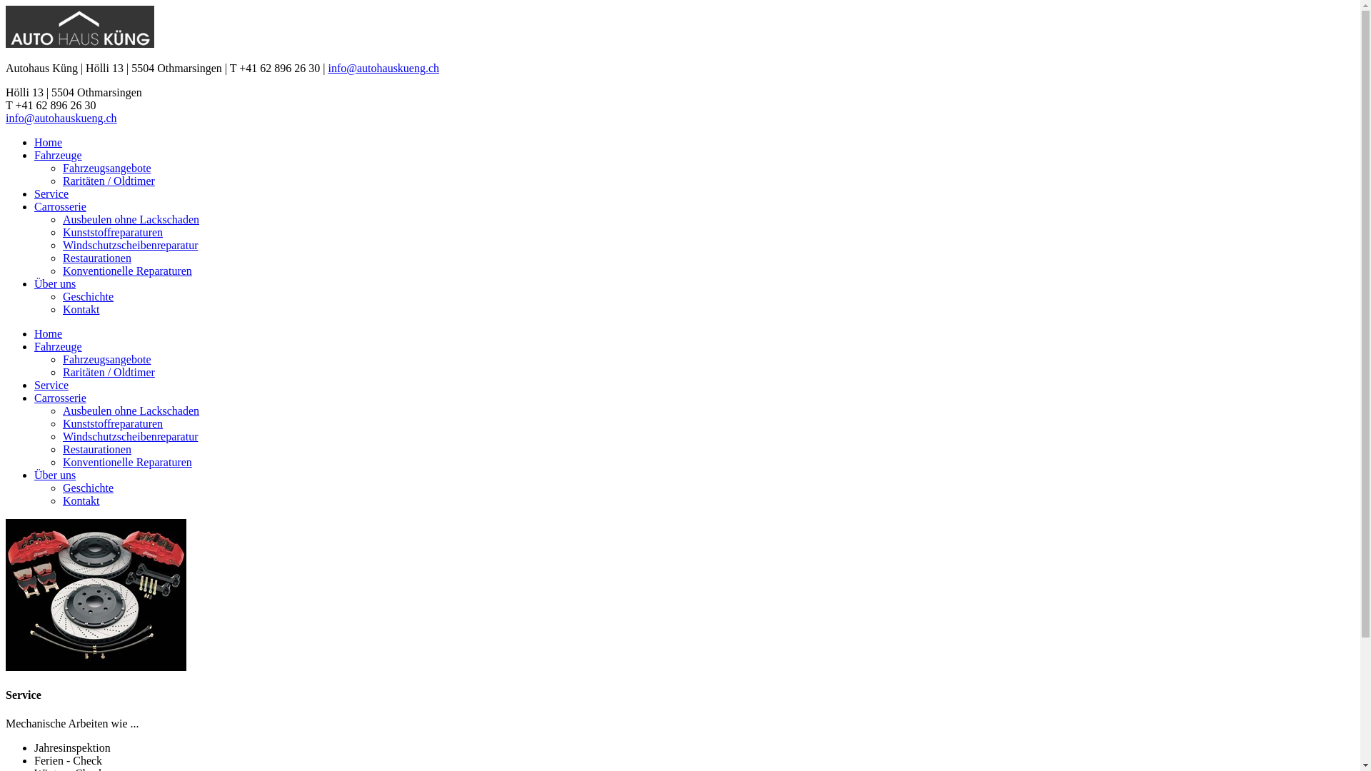  What do you see at coordinates (81, 310) in the screenshot?
I see `Kontakt` at bounding box center [81, 310].